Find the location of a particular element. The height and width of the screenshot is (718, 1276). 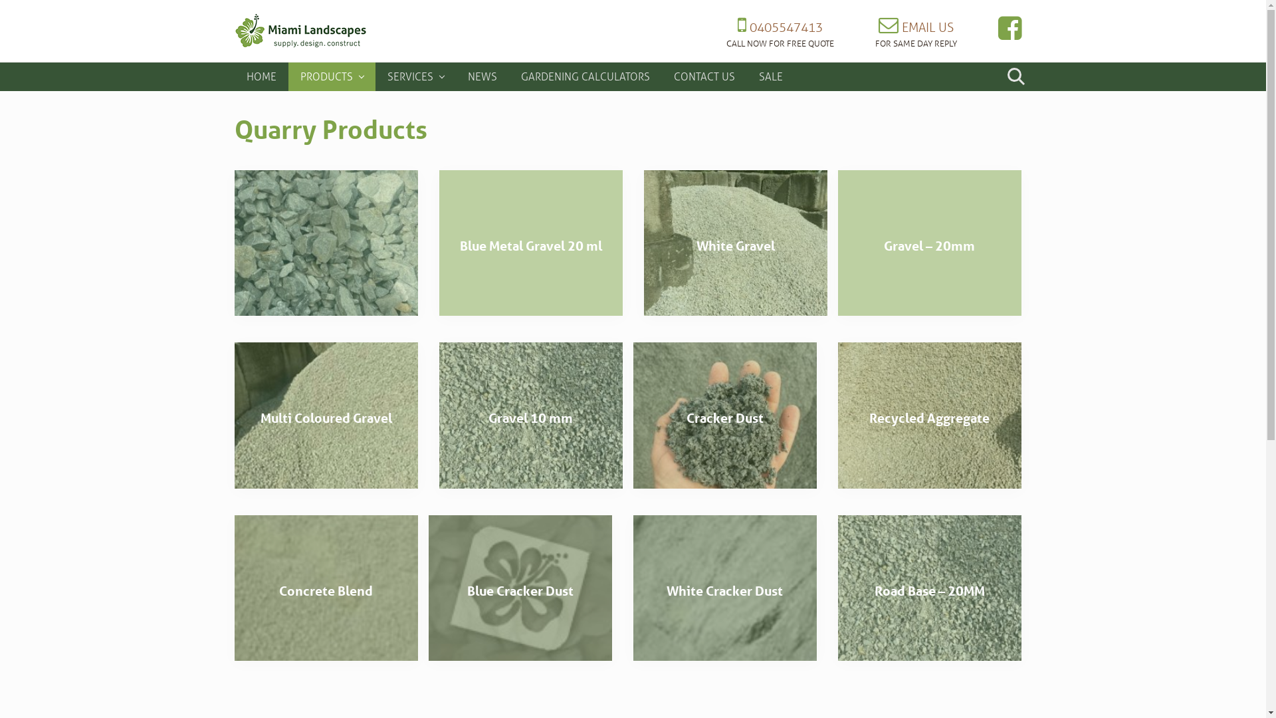

FOR SAME DAY REPLY
EMAIL US is located at coordinates (916, 31).